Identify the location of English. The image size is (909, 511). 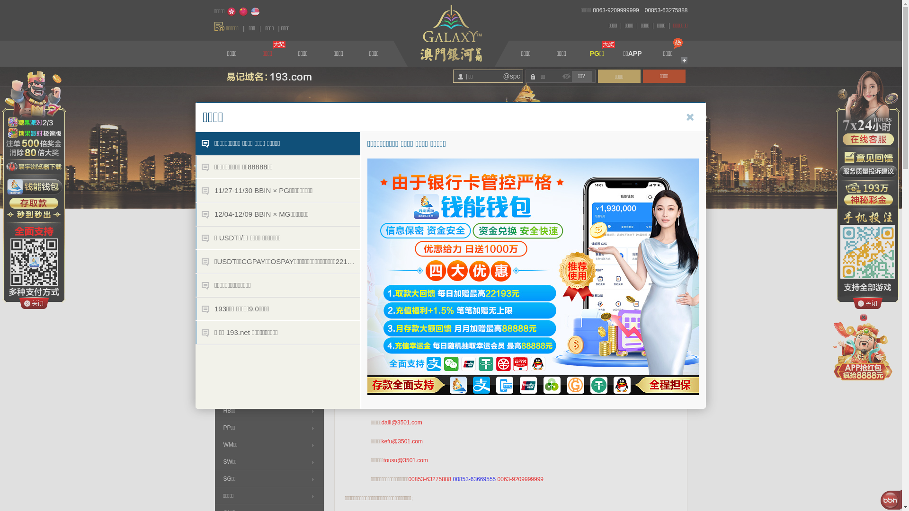
(255, 12).